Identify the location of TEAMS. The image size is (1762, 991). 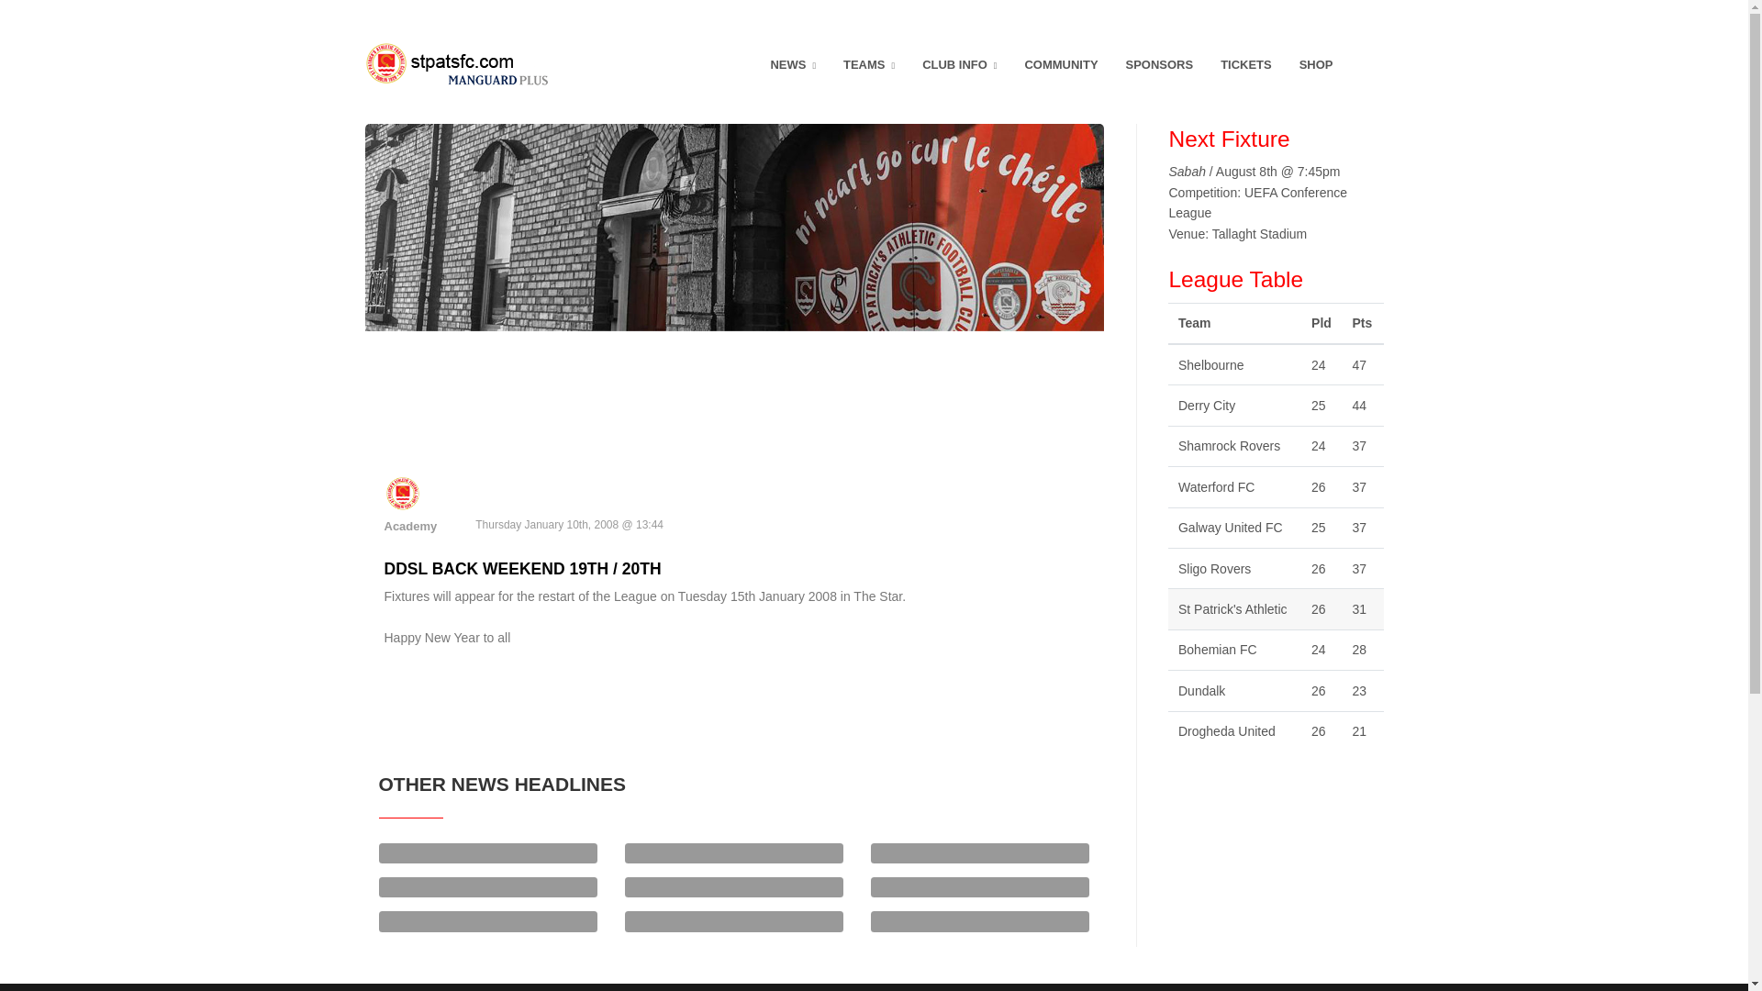
(869, 65).